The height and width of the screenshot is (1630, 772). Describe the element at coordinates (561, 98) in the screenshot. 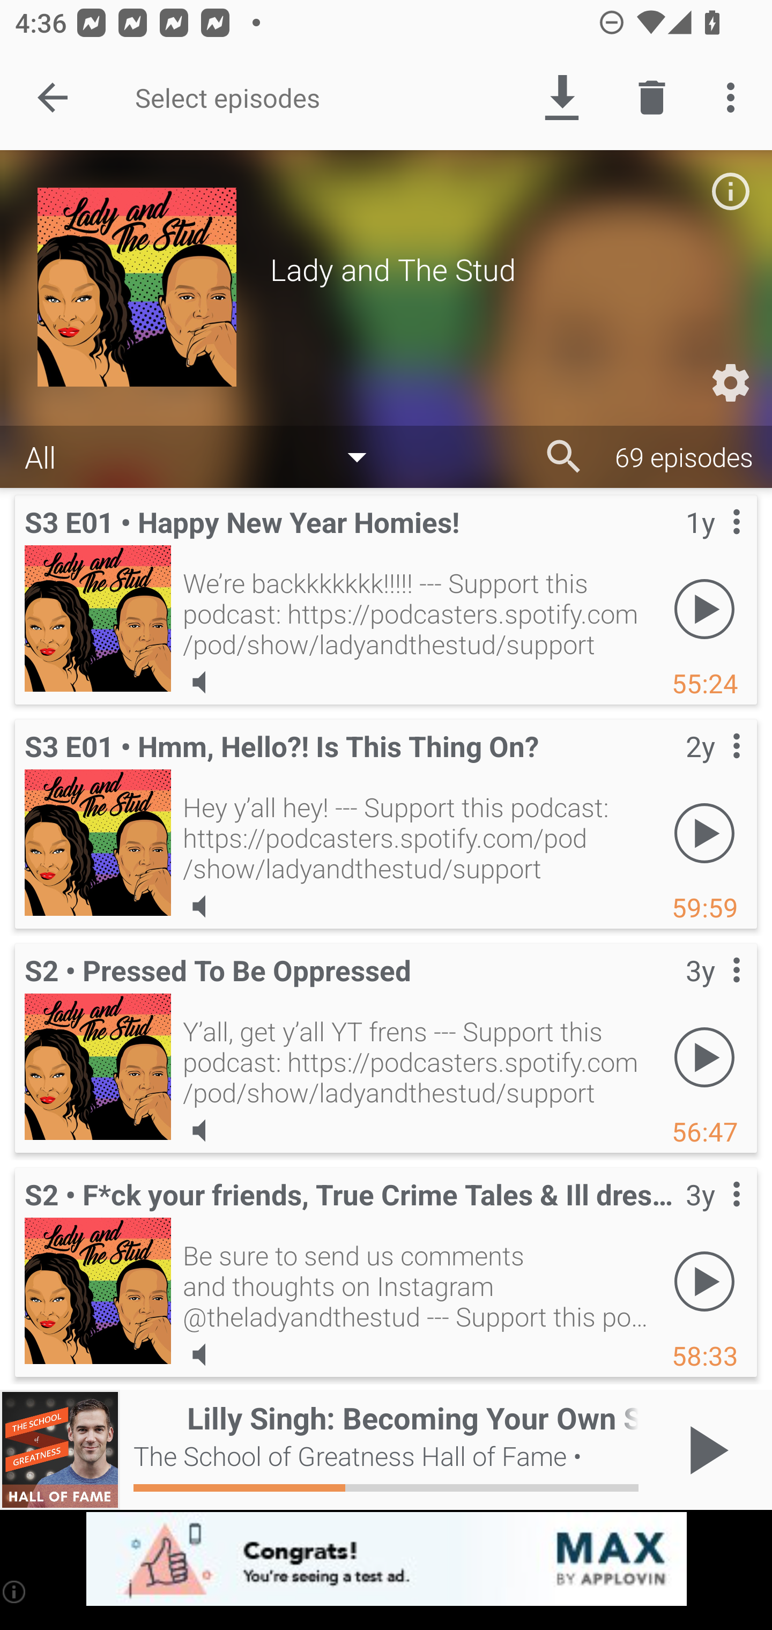

I see `Download` at that location.